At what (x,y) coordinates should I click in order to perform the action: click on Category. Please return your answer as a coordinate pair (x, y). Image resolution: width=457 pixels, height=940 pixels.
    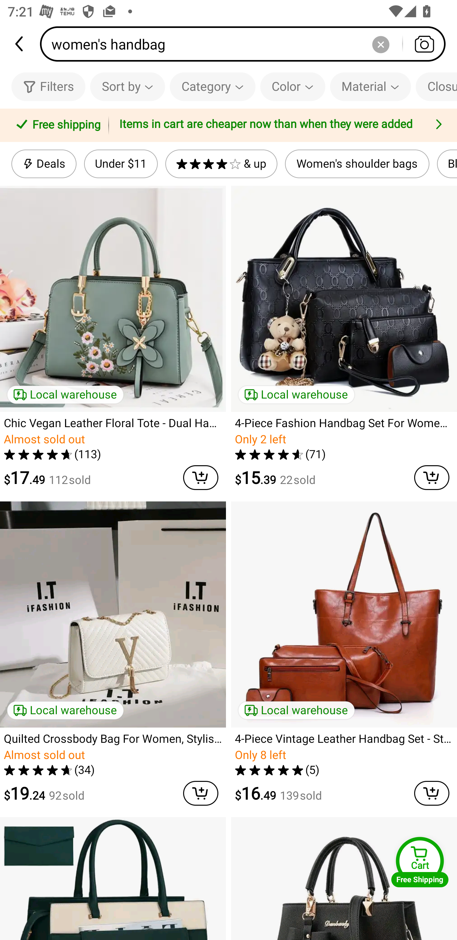
    Looking at the image, I should click on (213, 86).